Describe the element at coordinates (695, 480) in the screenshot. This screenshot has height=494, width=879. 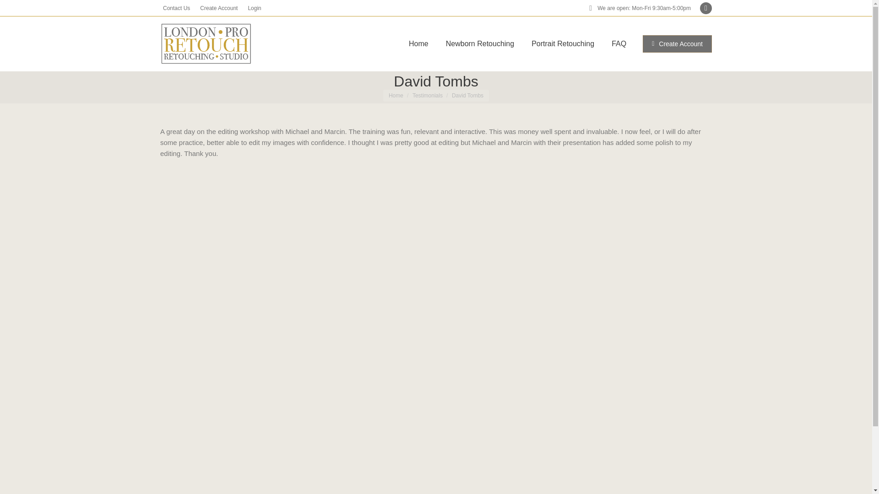
I see `Company Info` at that location.